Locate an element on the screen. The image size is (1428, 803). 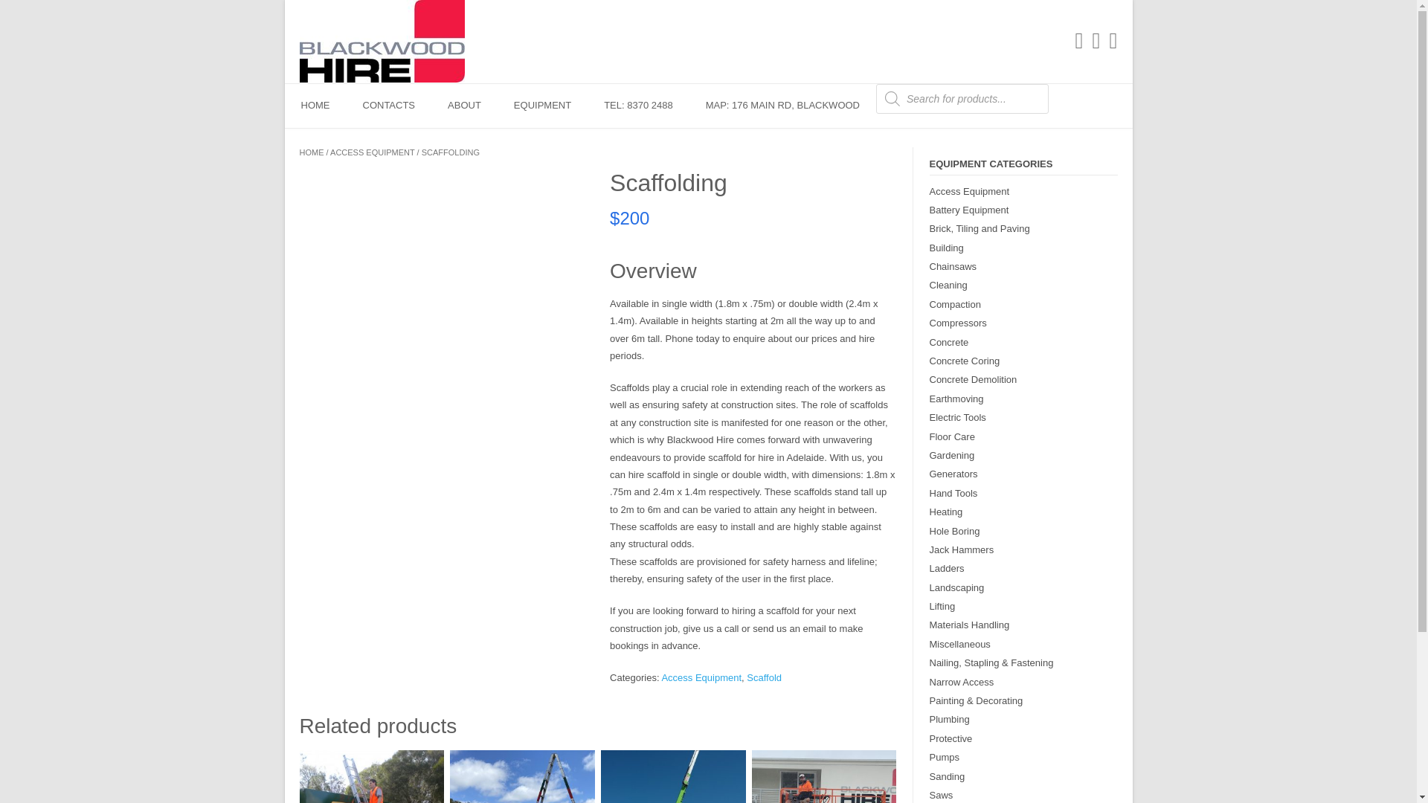
CONTACTS is located at coordinates (390, 106).